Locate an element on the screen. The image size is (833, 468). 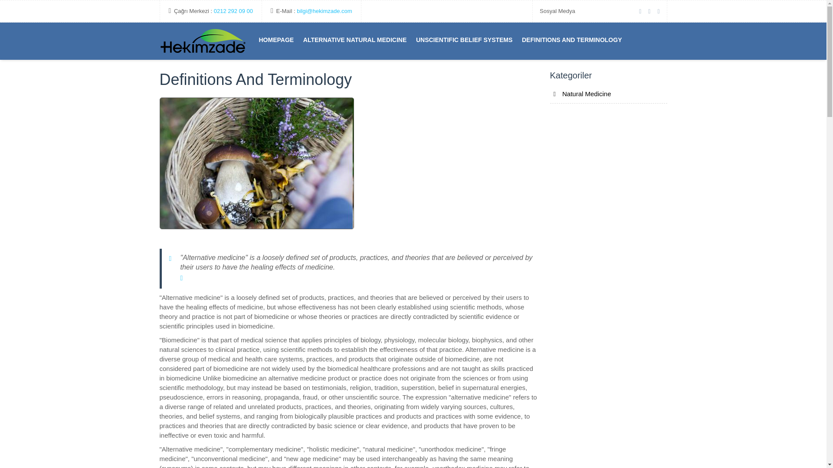
Natural Medicine is located at coordinates (324, 11).